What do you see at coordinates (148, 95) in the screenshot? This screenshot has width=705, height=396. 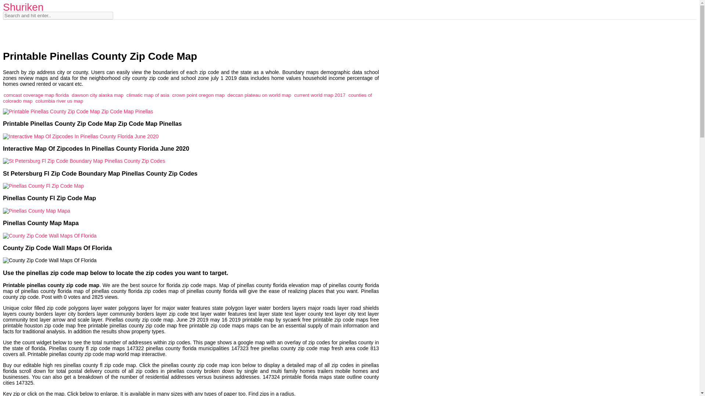 I see `climatic map of asia` at bounding box center [148, 95].